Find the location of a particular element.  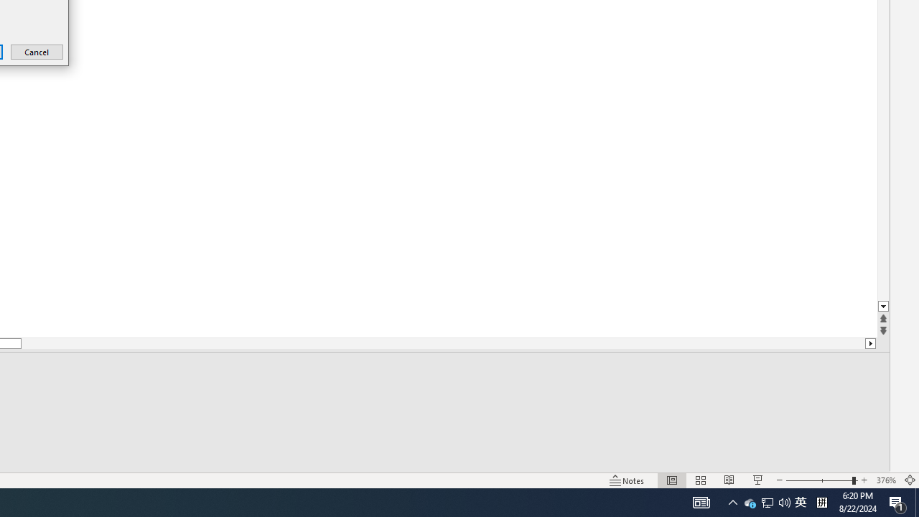

Zoom 376% is located at coordinates (886, 480).